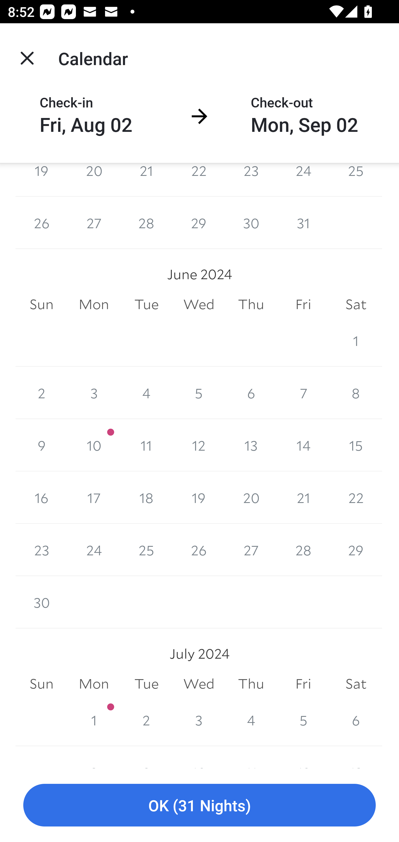 This screenshot has height=842, width=399. Describe the element at coordinates (303, 550) in the screenshot. I see `28 28 June 2024` at that location.